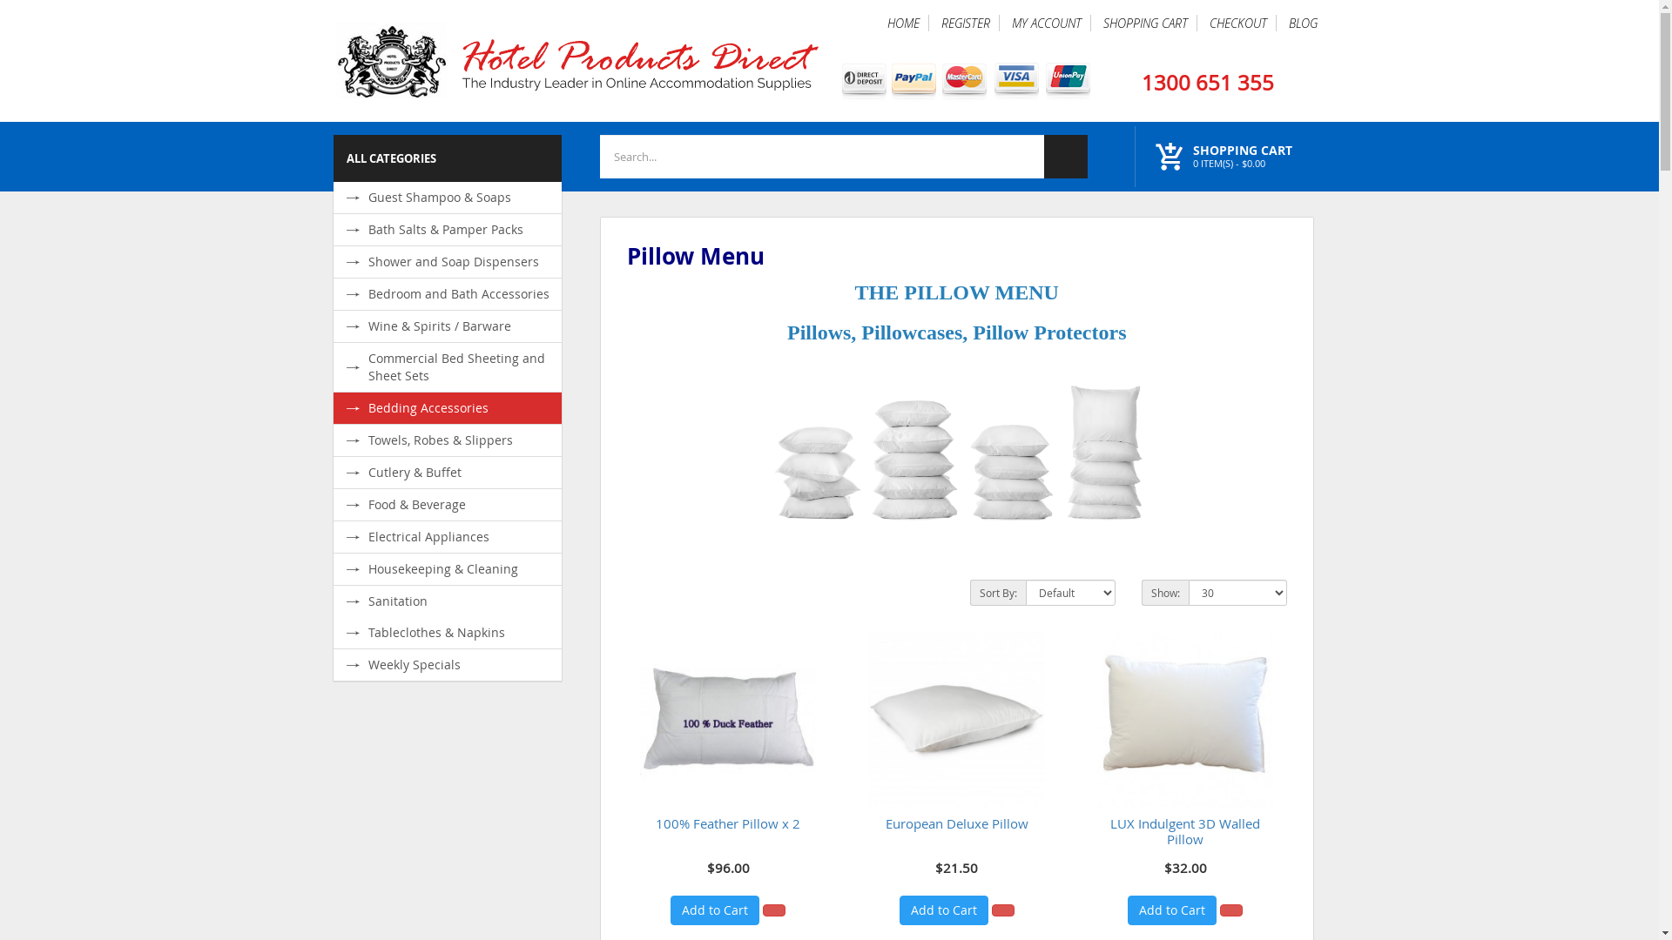 The image size is (1672, 940). Describe the element at coordinates (728, 720) in the screenshot. I see `100% Feather Pillow x 2 ` at that location.